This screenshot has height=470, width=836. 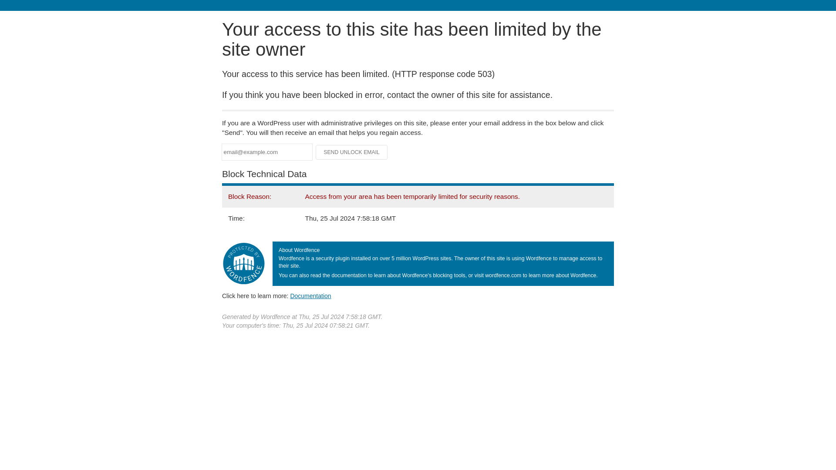 What do you see at coordinates (310, 295) in the screenshot?
I see `Documentation` at bounding box center [310, 295].